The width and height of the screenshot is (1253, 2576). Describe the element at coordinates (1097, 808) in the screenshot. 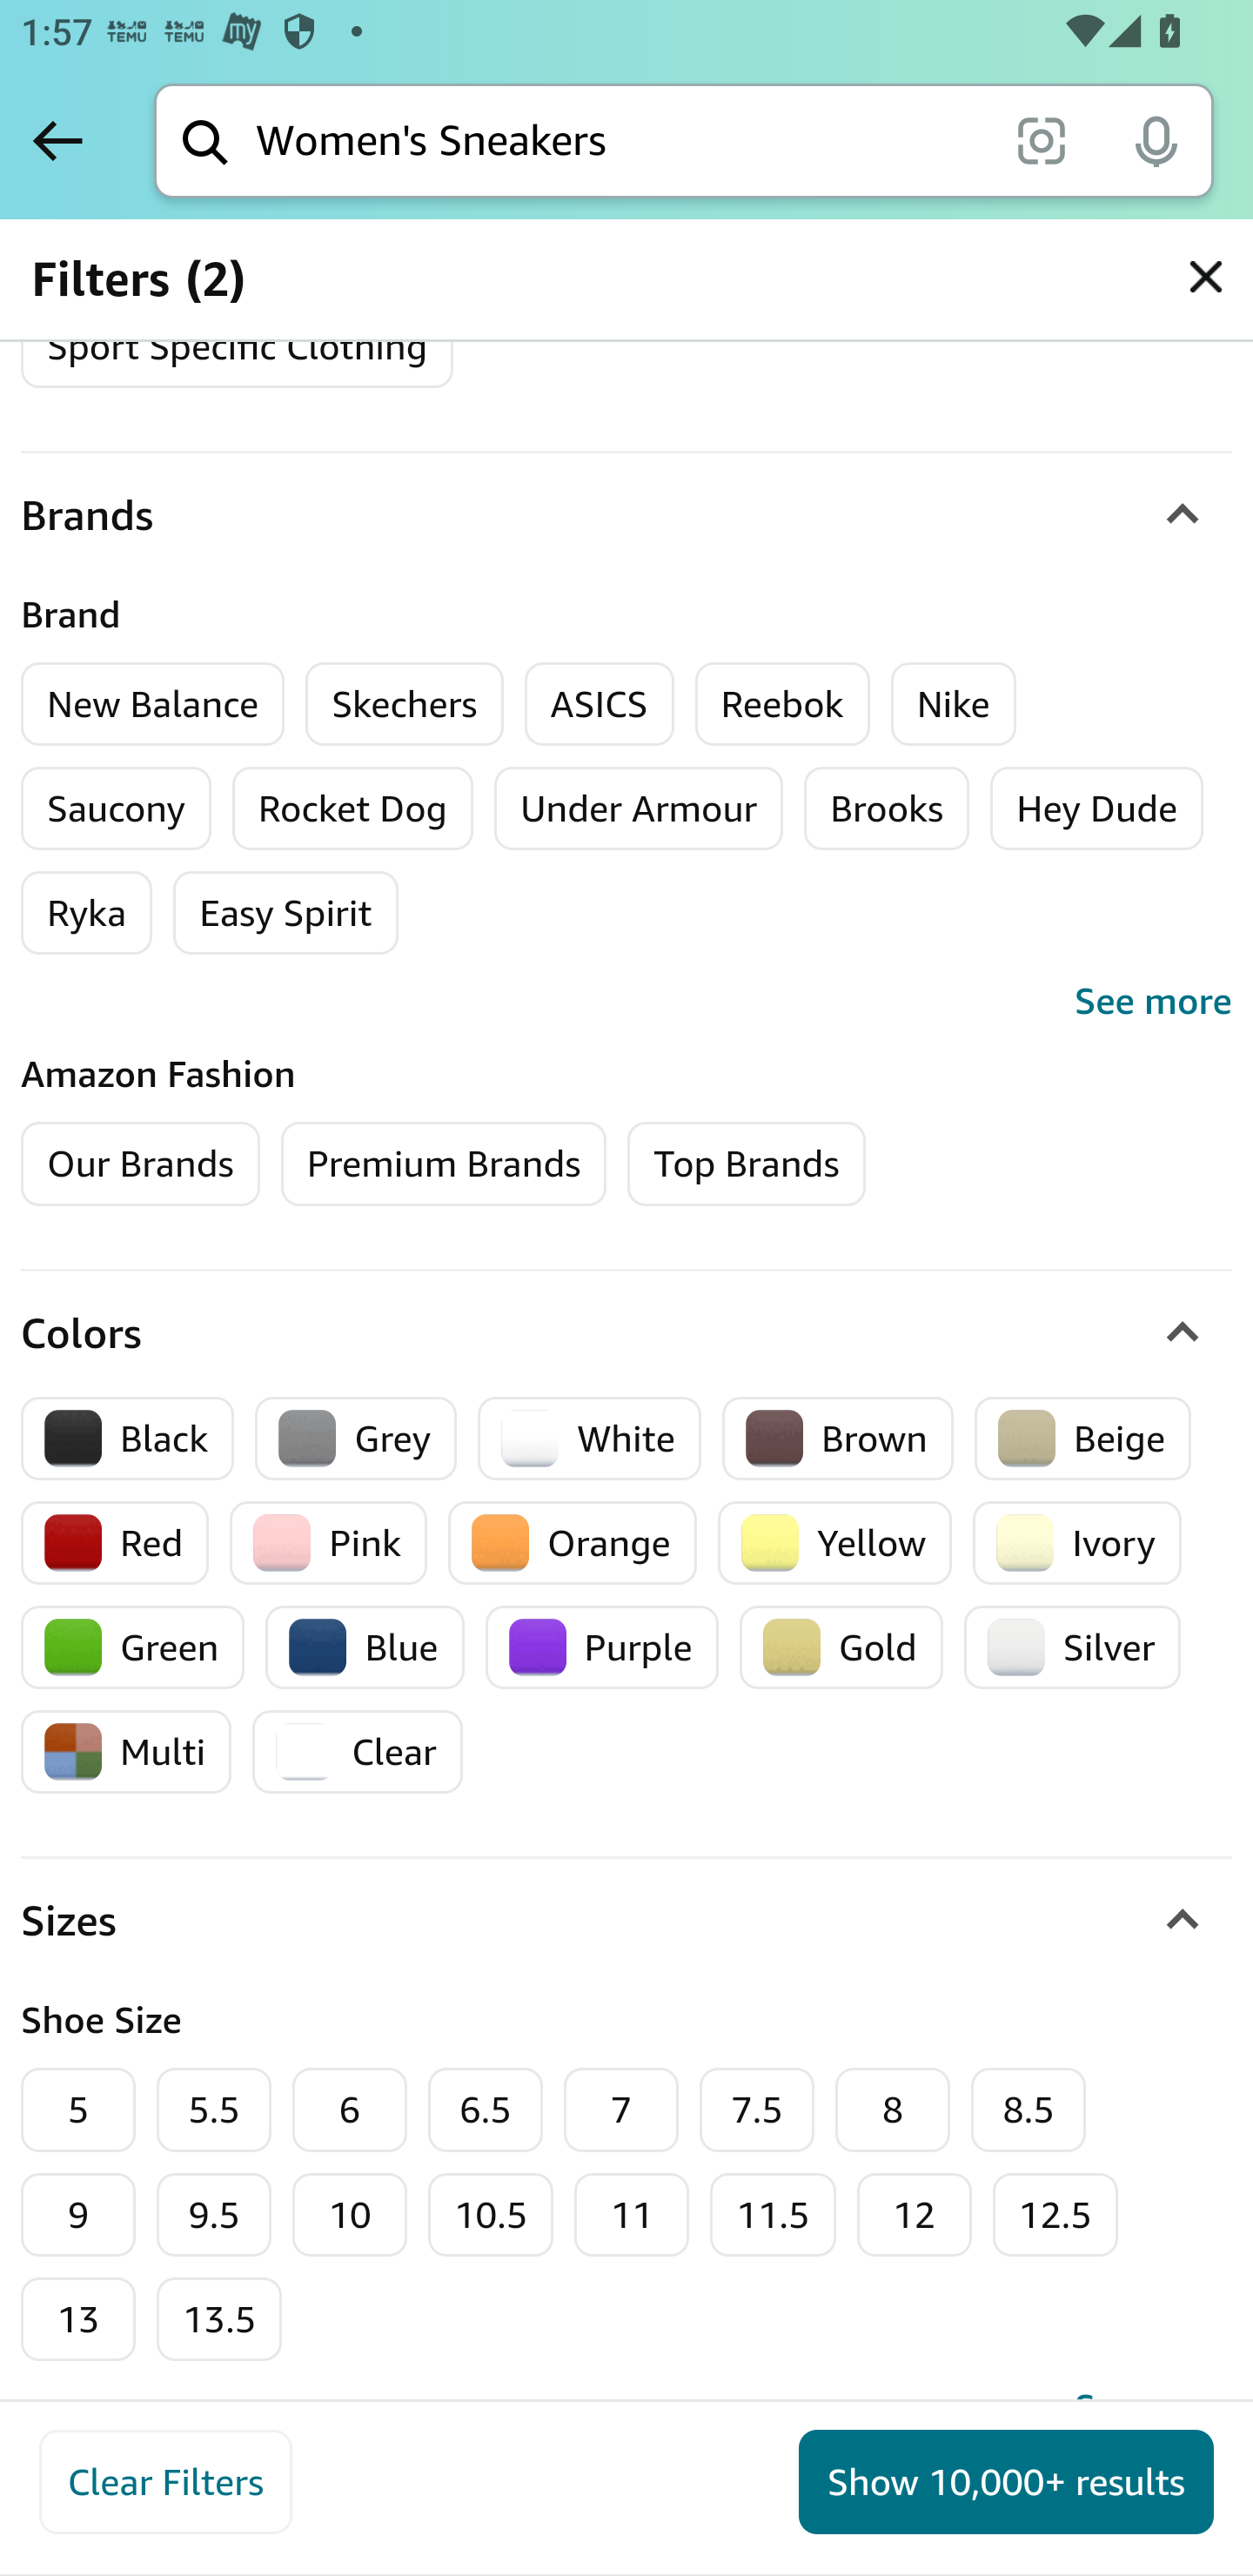

I see `Hey Dude` at that location.